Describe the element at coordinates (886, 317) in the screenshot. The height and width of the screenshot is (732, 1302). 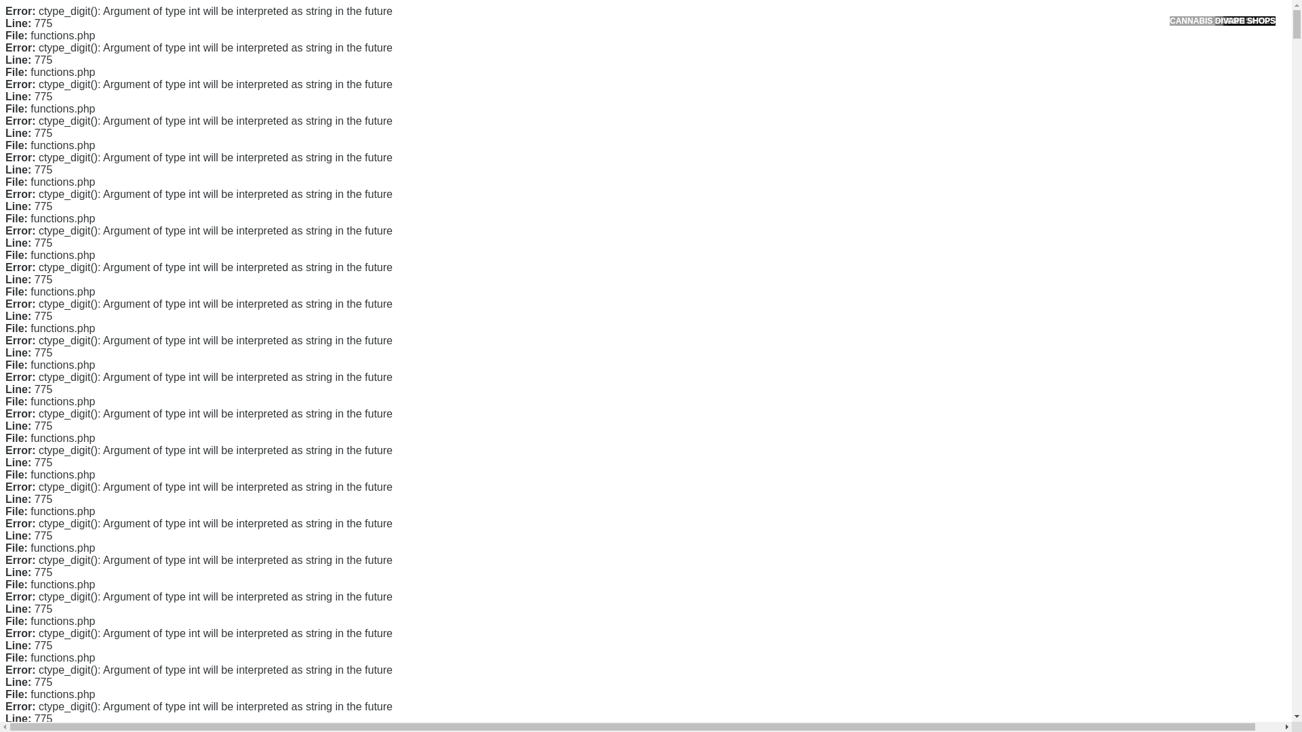
I see `Disclaimer` at that location.